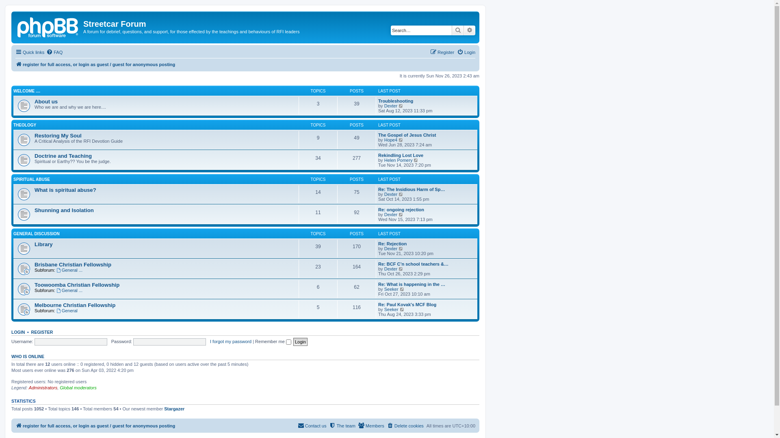 The width and height of the screenshot is (780, 438). Describe the element at coordinates (391, 106) in the screenshot. I see `Dexter` at that location.